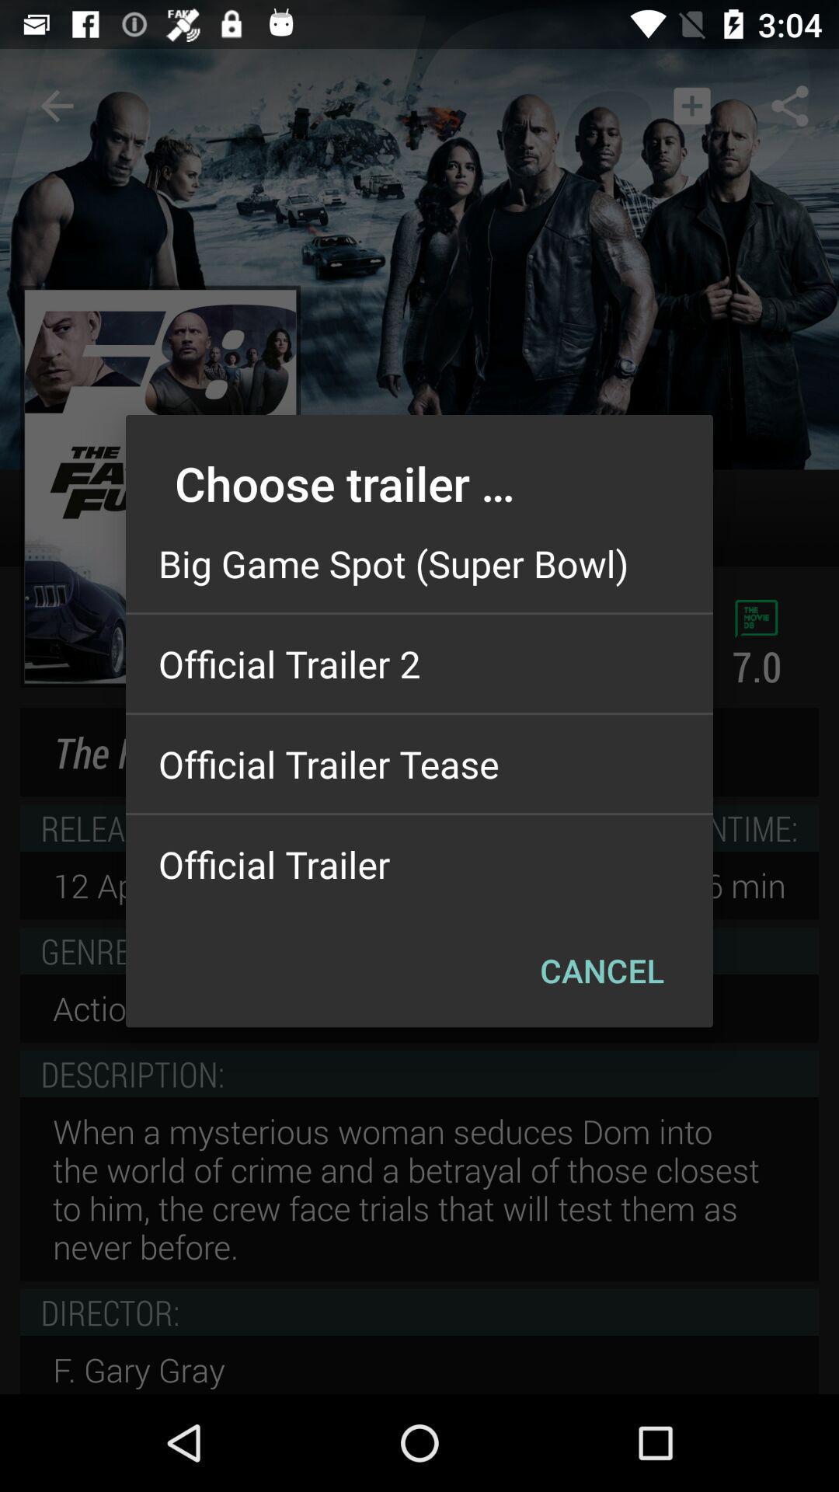 The width and height of the screenshot is (839, 1492). Describe the element at coordinates (419, 563) in the screenshot. I see `open icon above official trailer 2 icon` at that location.